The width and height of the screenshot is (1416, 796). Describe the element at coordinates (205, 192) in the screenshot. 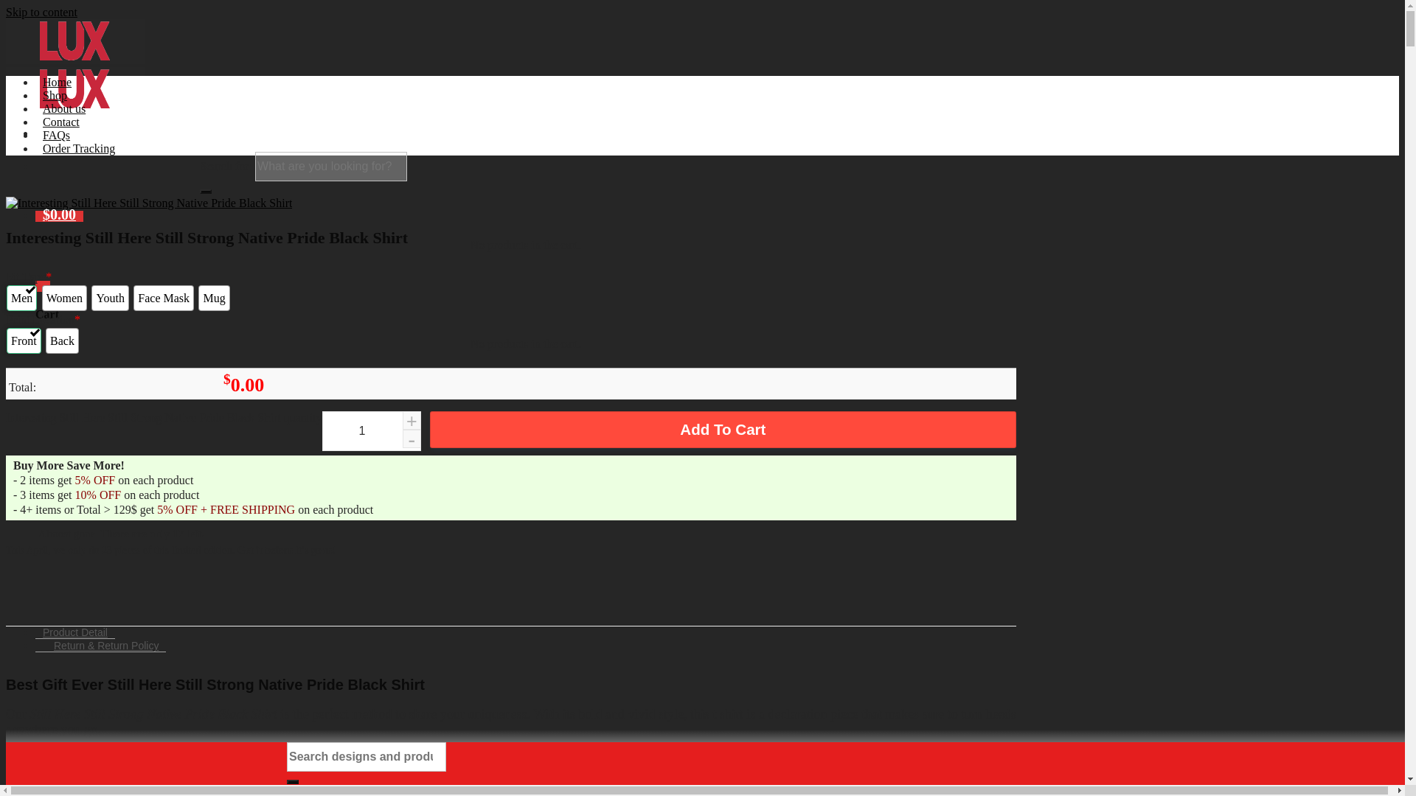

I see `Search` at that location.